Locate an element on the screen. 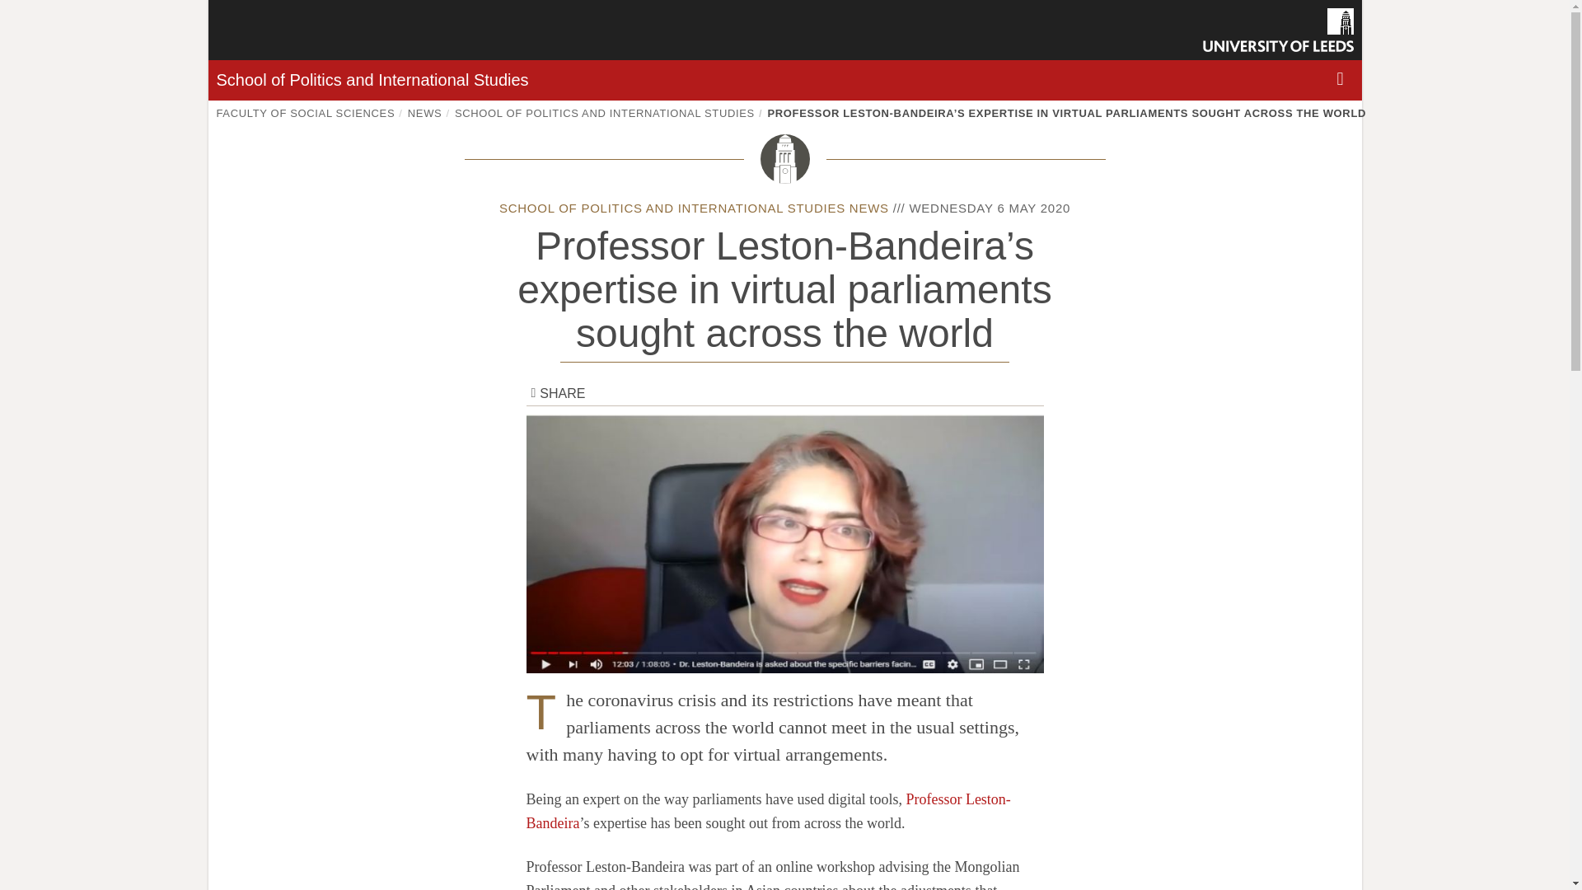  University of Leeds homepage is located at coordinates (1278, 30).